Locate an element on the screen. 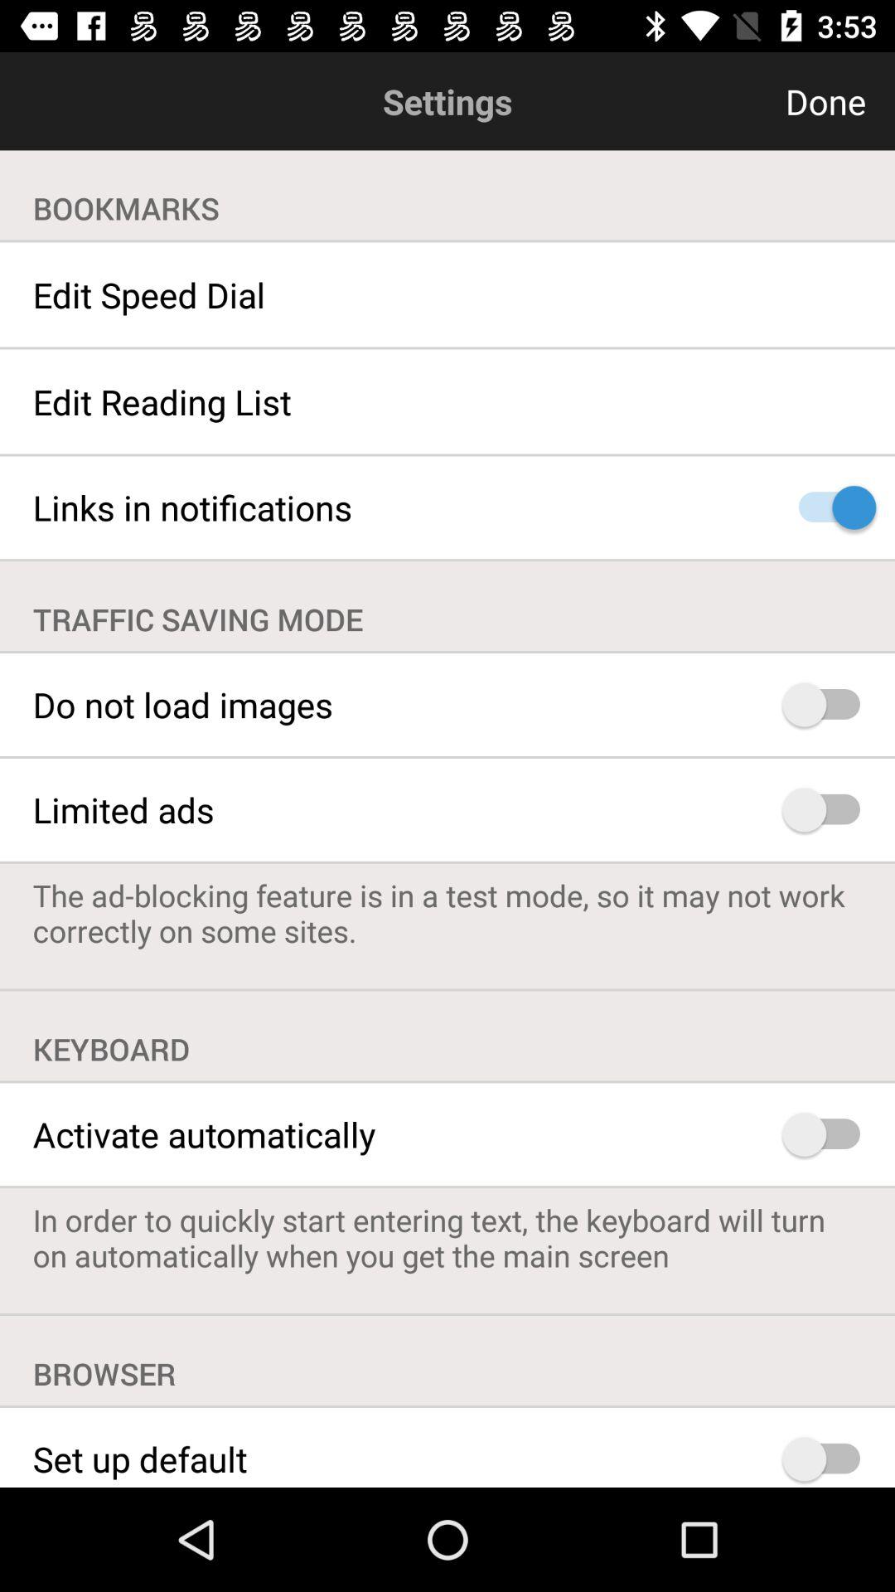 The image size is (895, 1592). a switch for turning on or off the phone 's ability to download images is located at coordinates (829, 705).